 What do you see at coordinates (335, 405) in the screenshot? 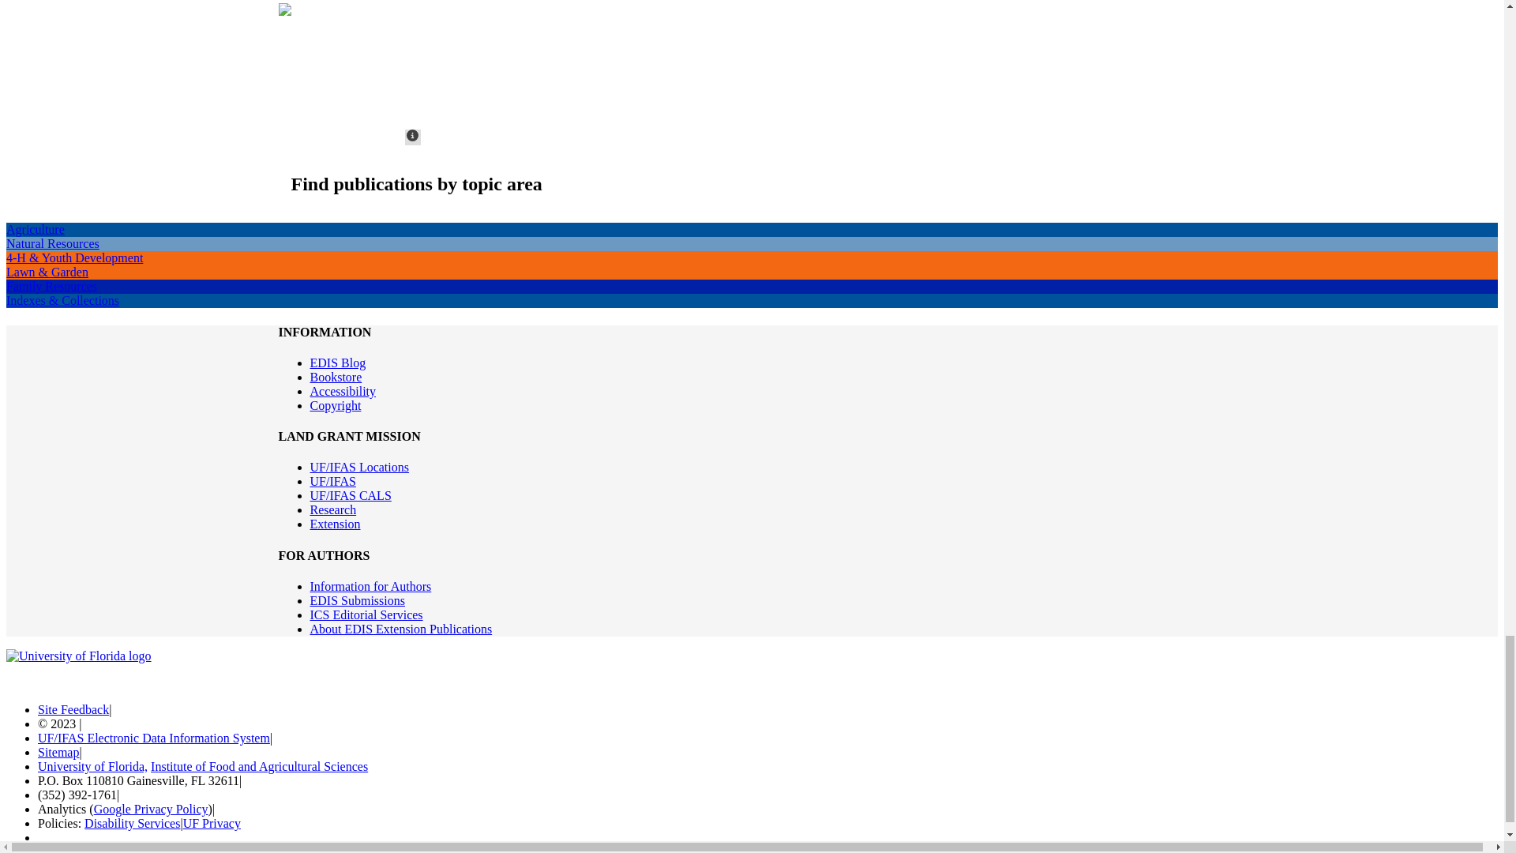
I see `Copyright` at bounding box center [335, 405].